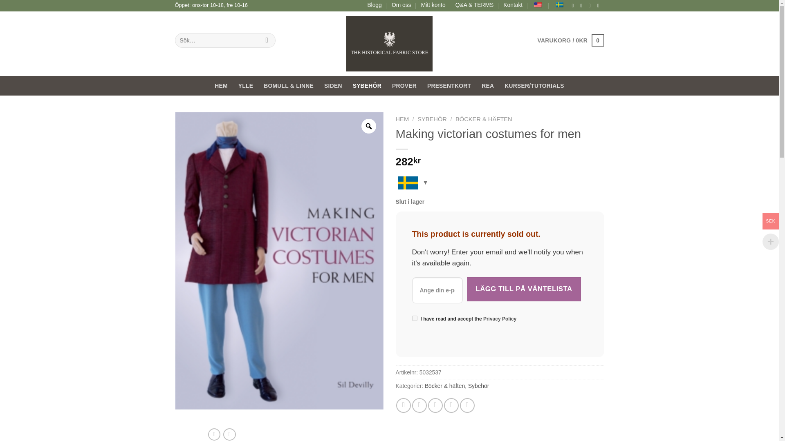  I want to click on HEM, so click(402, 119).